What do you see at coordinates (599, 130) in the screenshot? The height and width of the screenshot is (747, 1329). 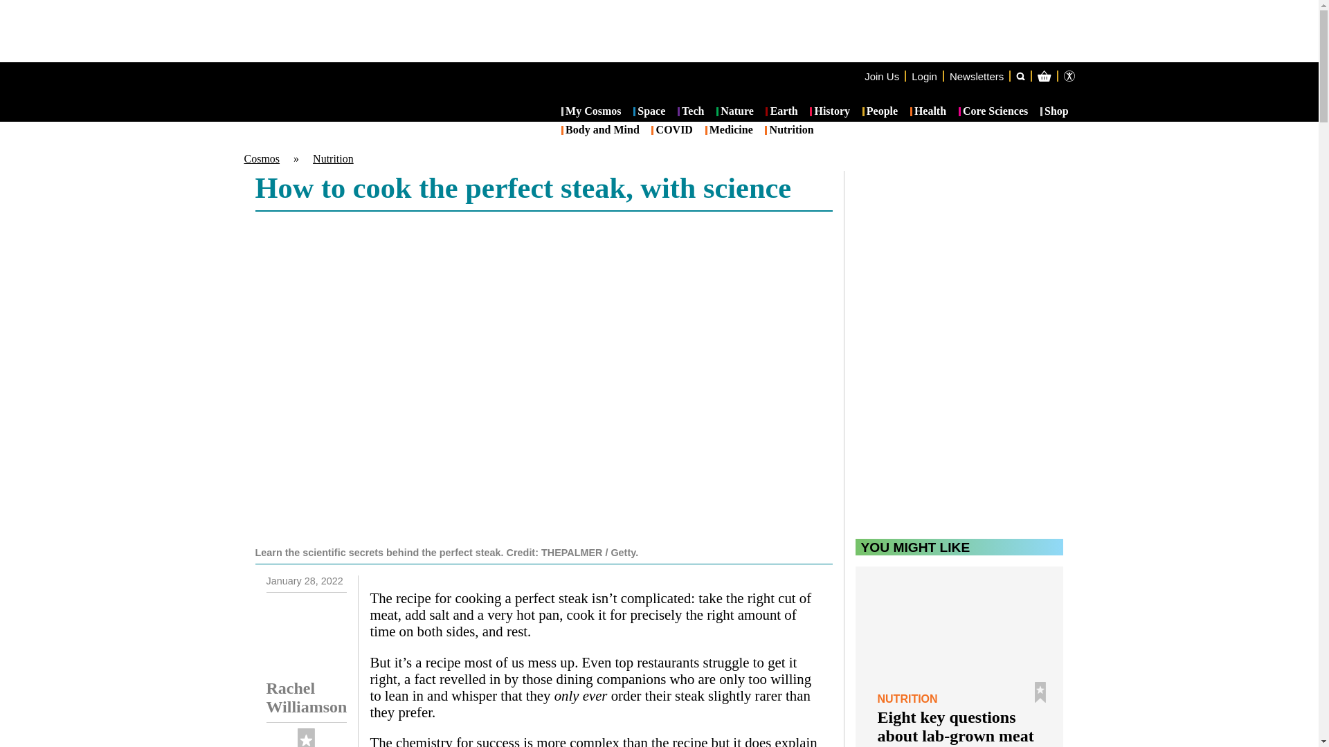 I see `Body and Mind` at bounding box center [599, 130].